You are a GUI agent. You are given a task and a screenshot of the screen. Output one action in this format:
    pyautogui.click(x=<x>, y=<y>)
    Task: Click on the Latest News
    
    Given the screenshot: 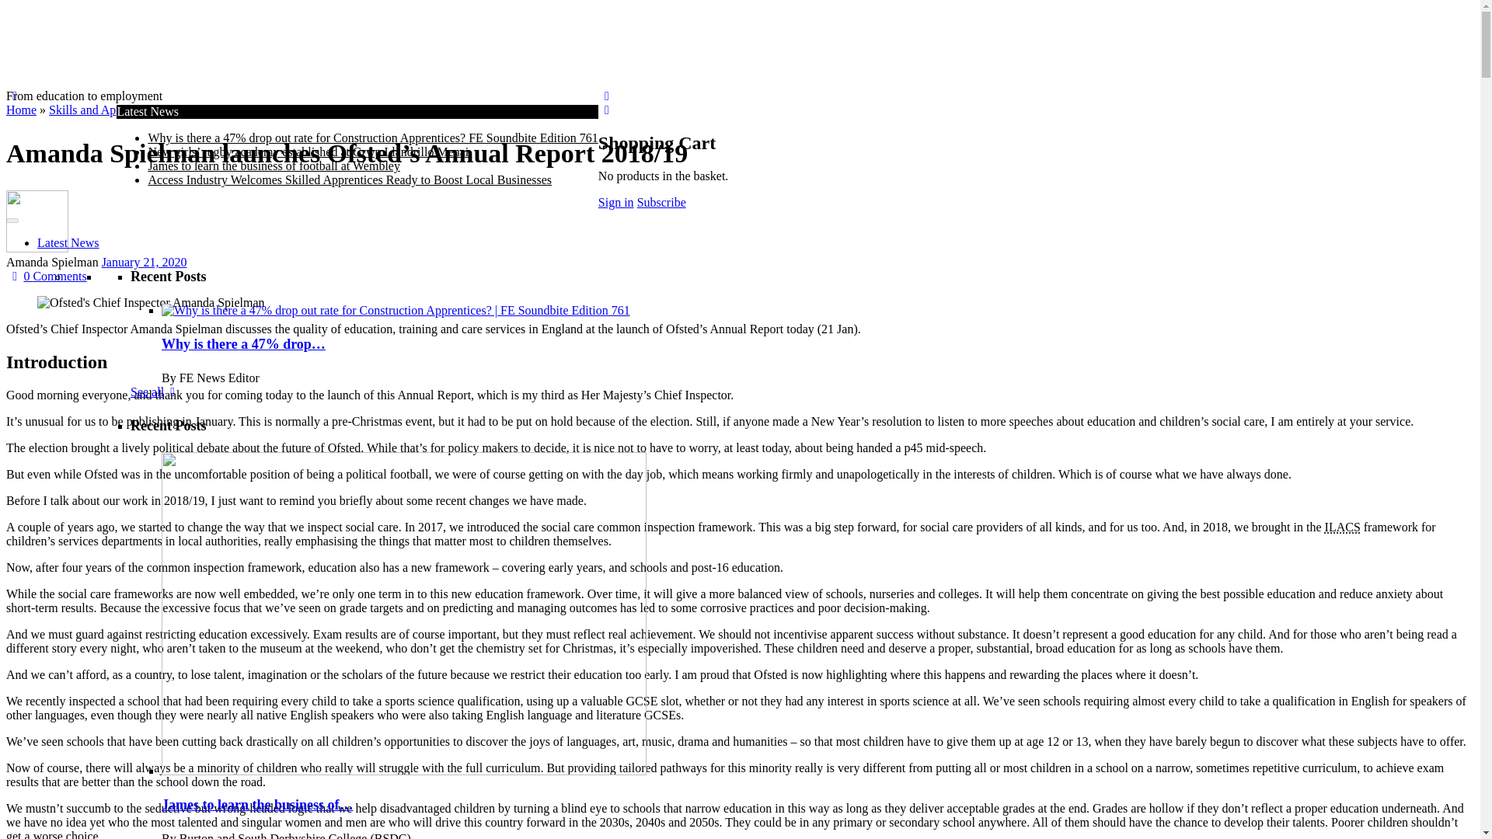 What is the action you would take?
    pyautogui.click(x=68, y=242)
    